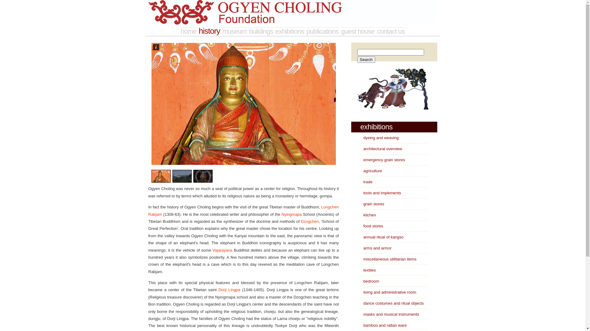 Image resolution: width=590 pixels, height=331 pixels. I want to click on agriculture, so click(371, 171).